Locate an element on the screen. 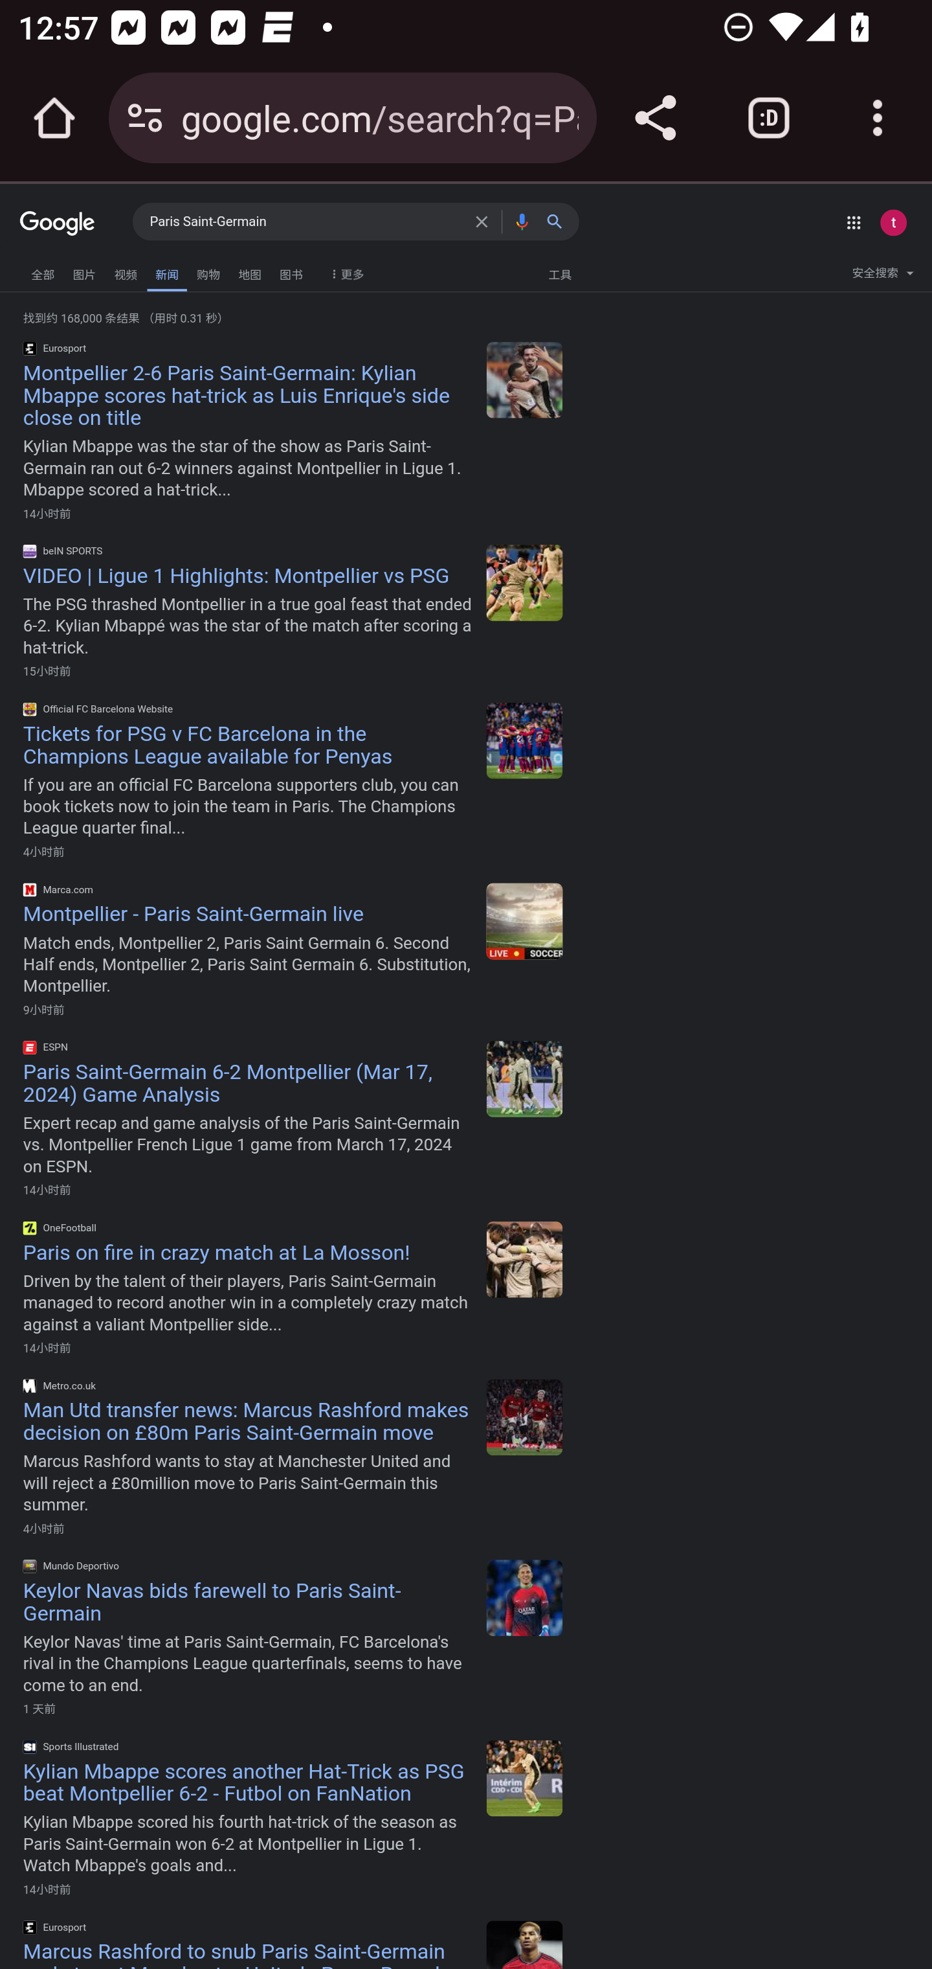  Switch or close tabs is located at coordinates (769, 118).